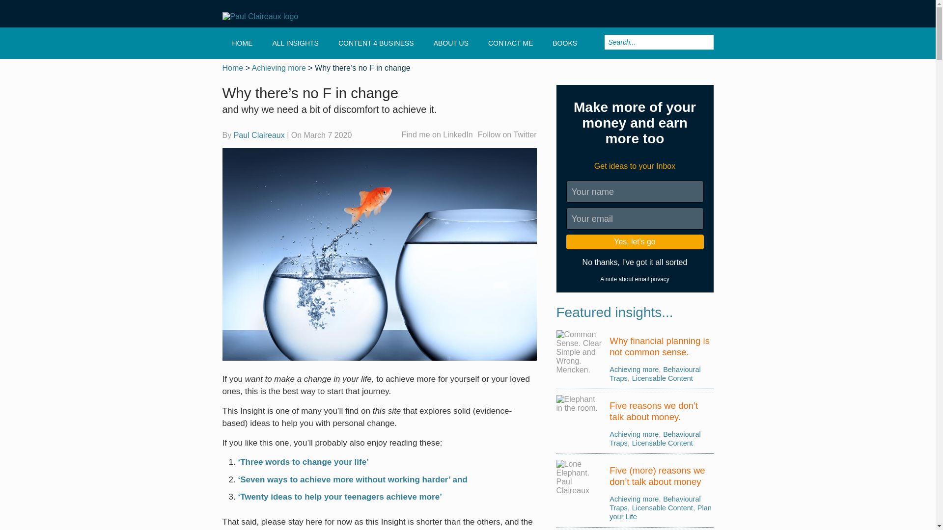  What do you see at coordinates (658, 42) in the screenshot?
I see `Search...` at bounding box center [658, 42].